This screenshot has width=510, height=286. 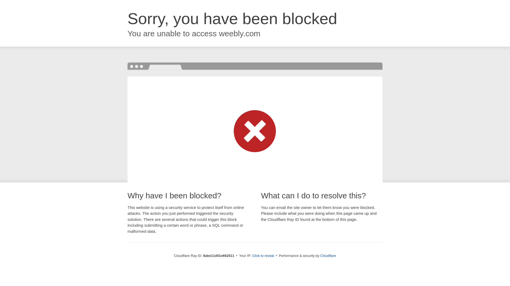 I want to click on Cloudflare, so click(x=328, y=256).